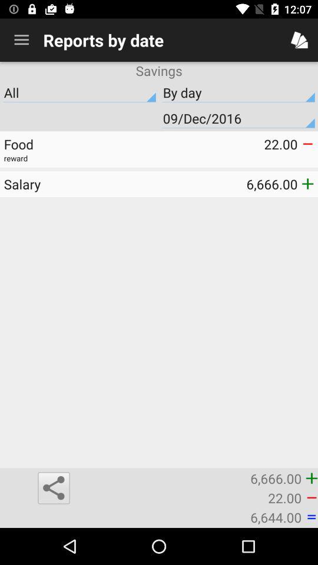  I want to click on tap the icon above savings item, so click(21, 40).